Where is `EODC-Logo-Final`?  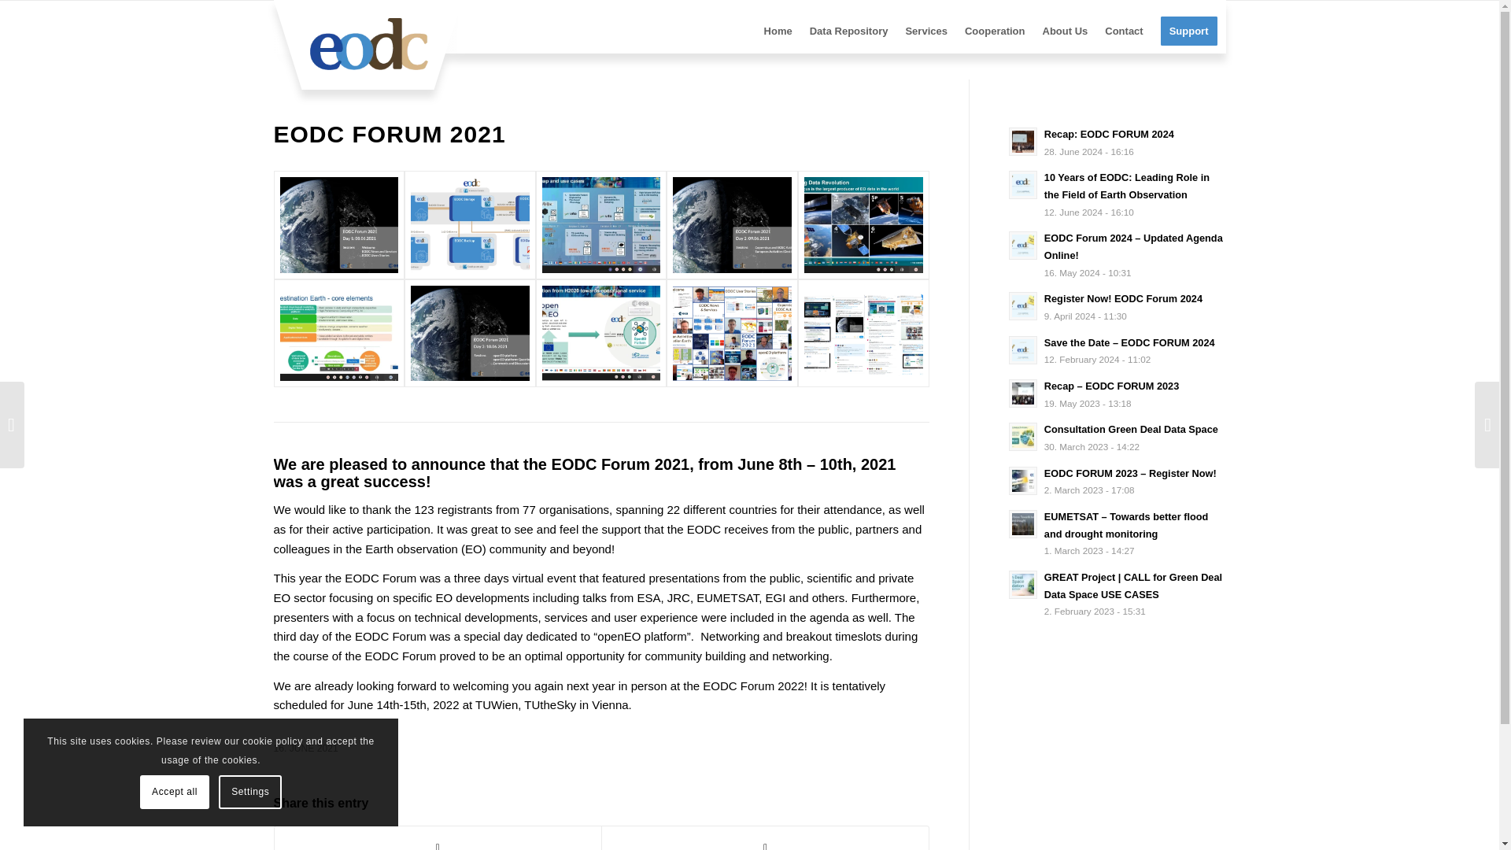 EODC-Logo-Final is located at coordinates (368, 47).